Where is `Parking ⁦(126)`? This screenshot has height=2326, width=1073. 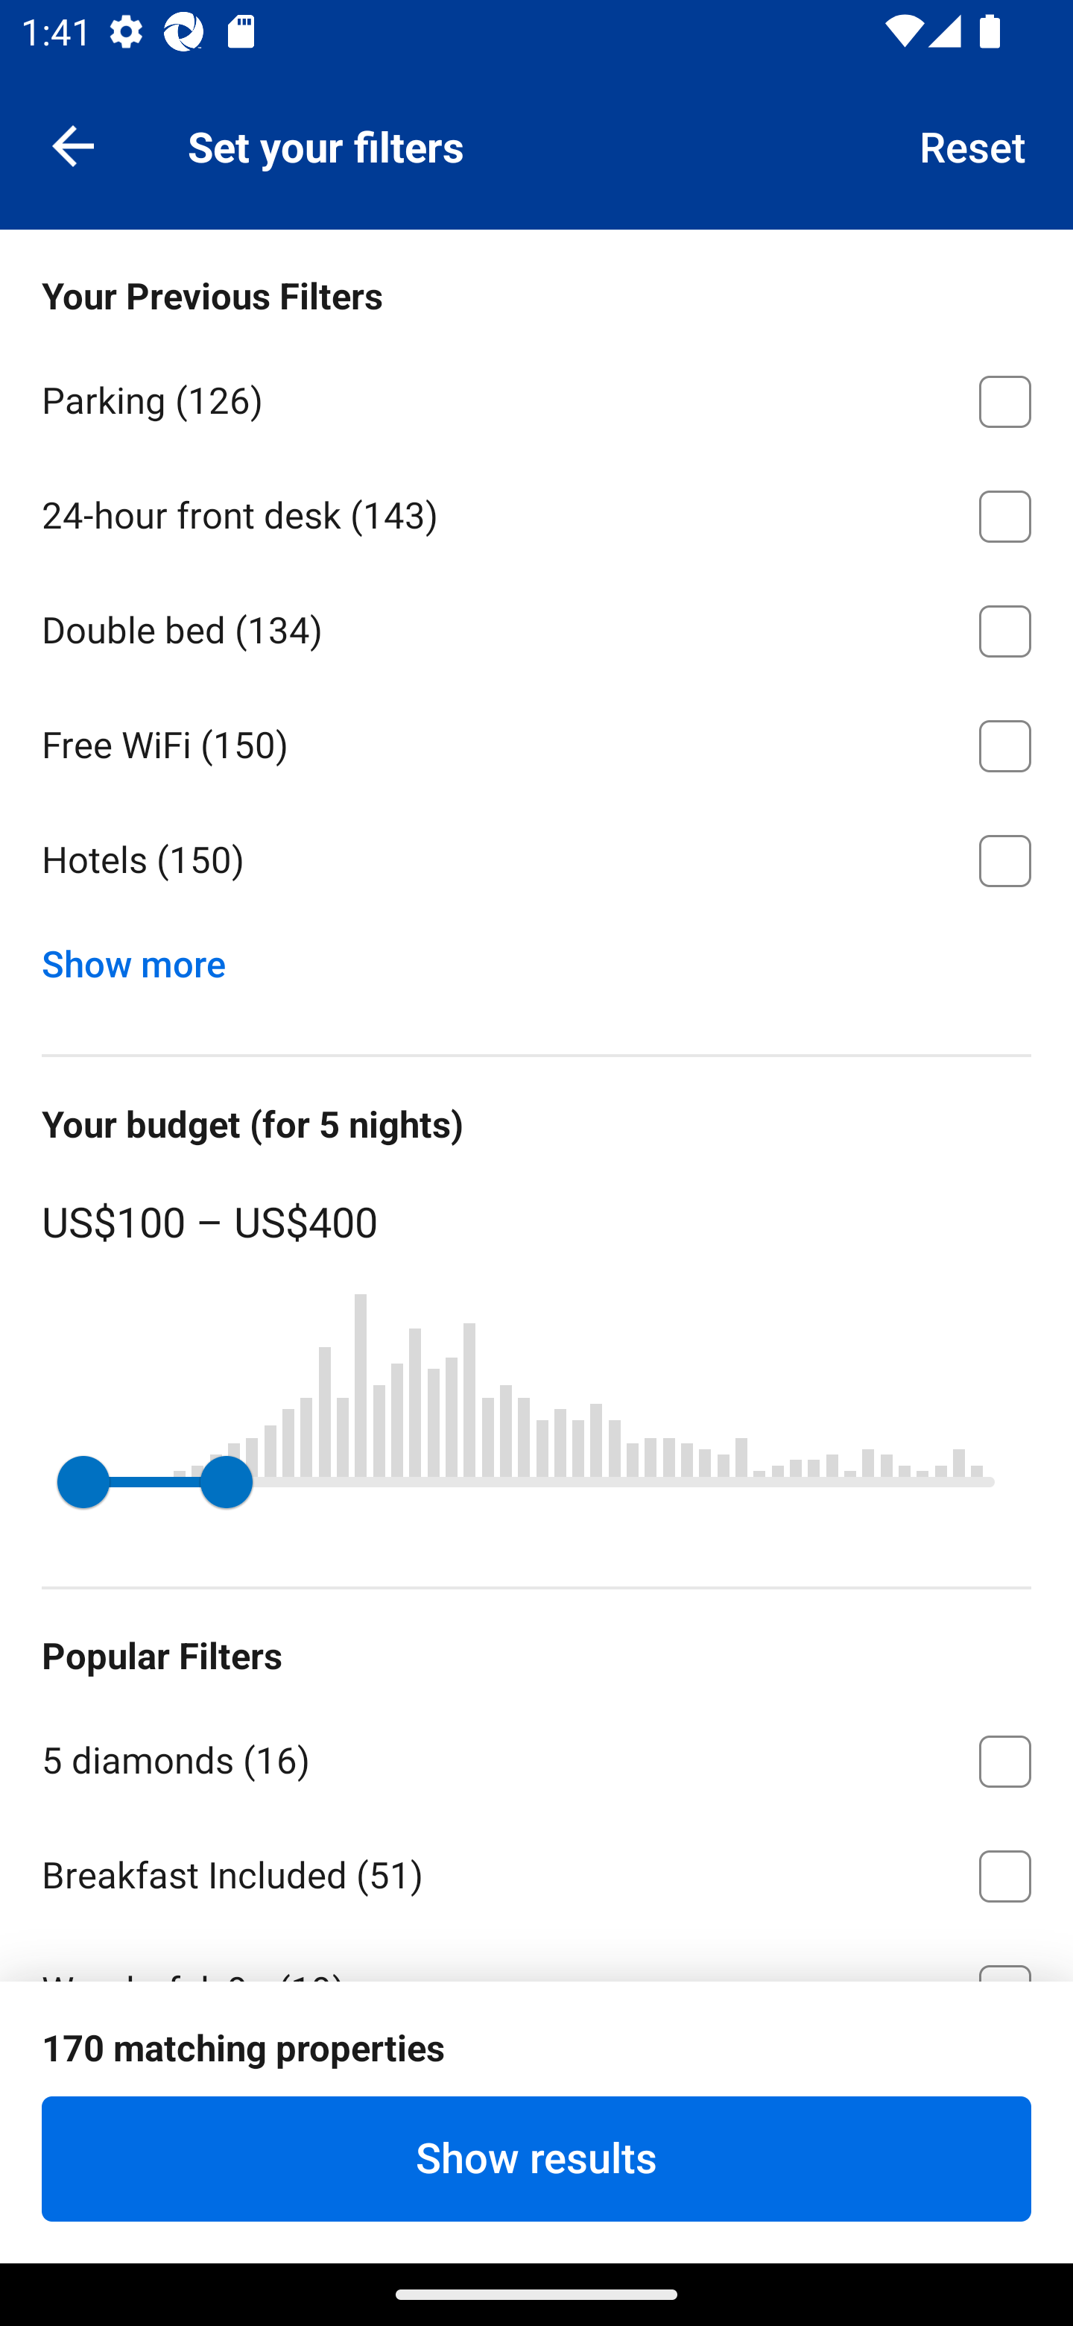 Parking ⁦(126) is located at coordinates (536, 397).